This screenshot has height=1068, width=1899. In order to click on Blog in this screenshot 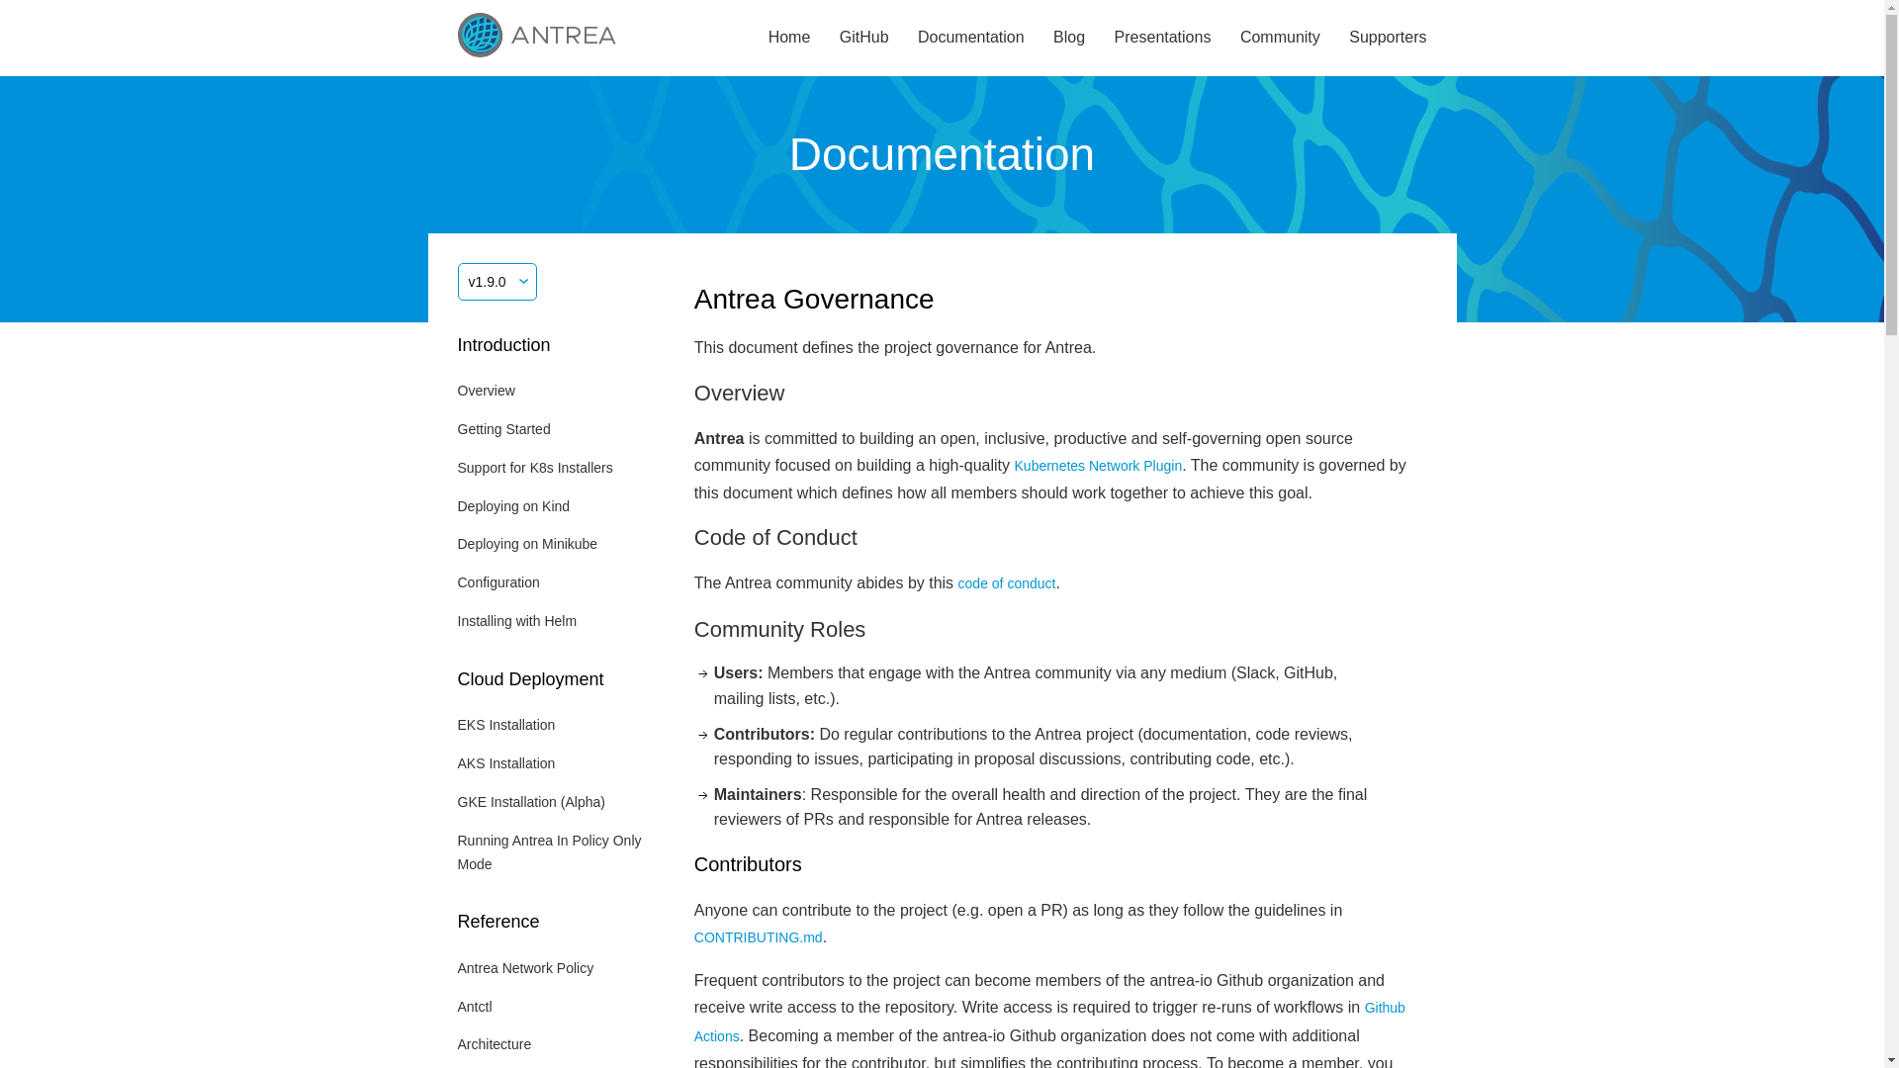, I will do `click(1068, 38)`.